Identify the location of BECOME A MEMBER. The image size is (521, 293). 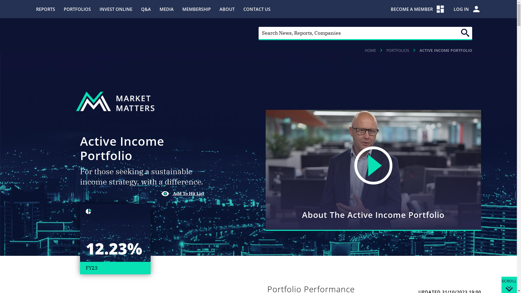
(418, 9).